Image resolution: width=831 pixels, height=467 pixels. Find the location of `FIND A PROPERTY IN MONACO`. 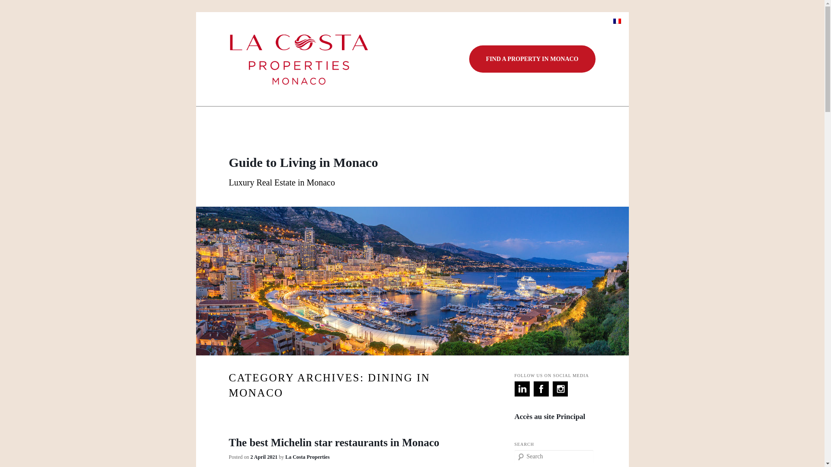

FIND A PROPERTY IN MONACO is located at coordinates (532, 59).